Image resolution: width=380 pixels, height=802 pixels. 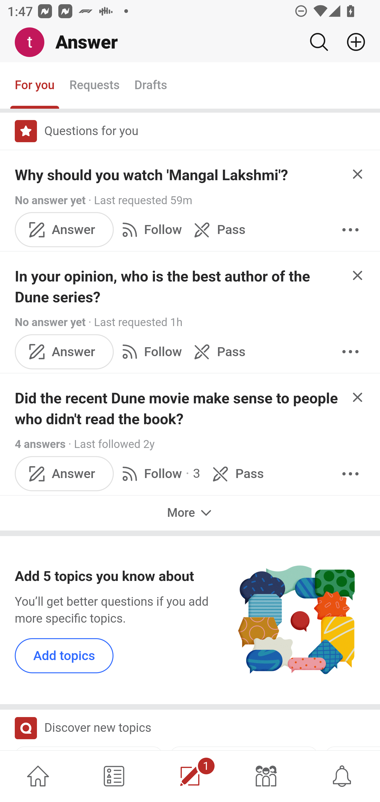 I want to click on Requests, so click(x=94, y=86).